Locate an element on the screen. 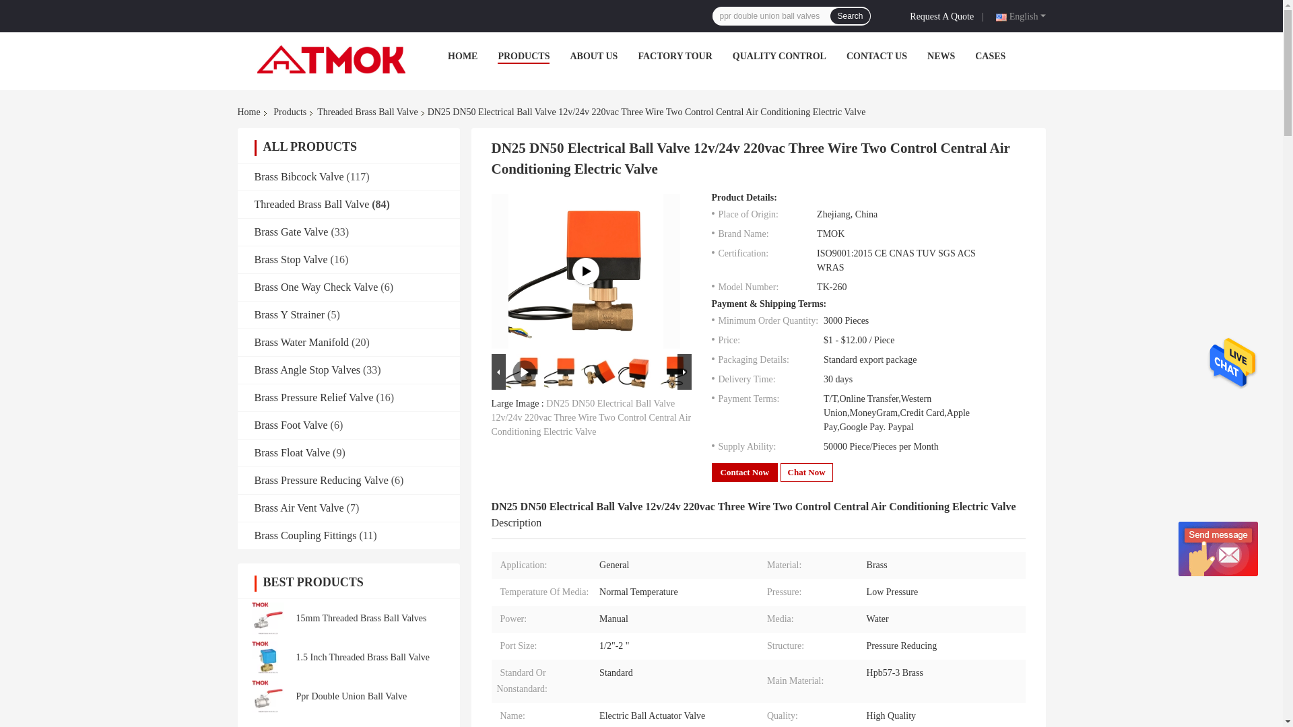 This screenshot has height=727, width=1293. Brass Gate Valve is located at coordinates (291, 232).